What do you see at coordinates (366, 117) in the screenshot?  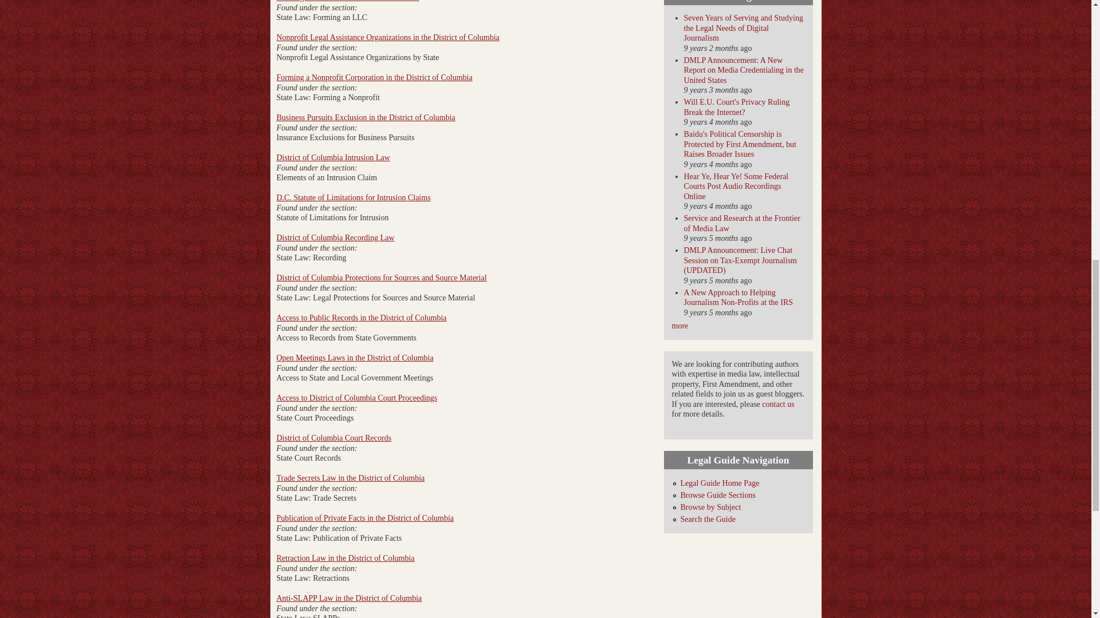 I see `Business Pursuits Exclusion in the District of Columbia` at bounding box center [366, 117].